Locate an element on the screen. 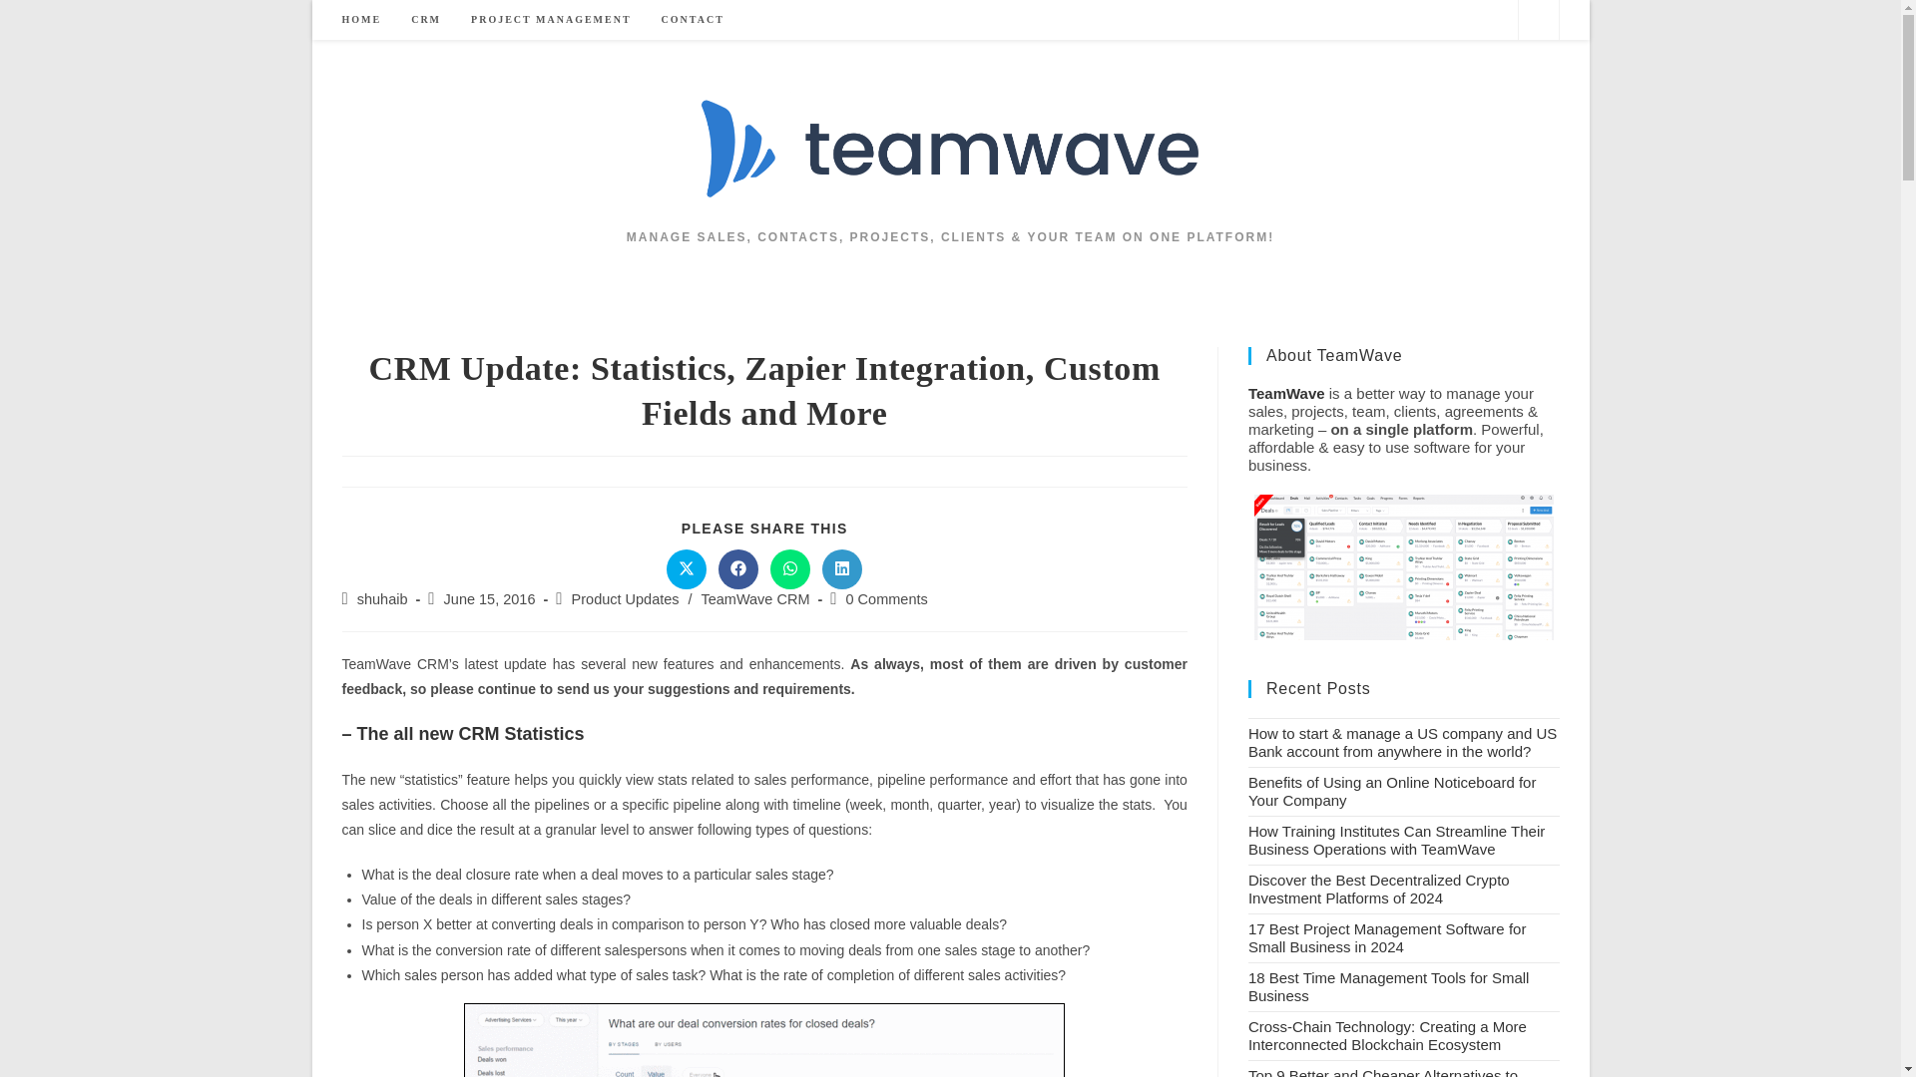 The image size is (1916, 1077). Opens in a new window is located at coordinates (687, 568).